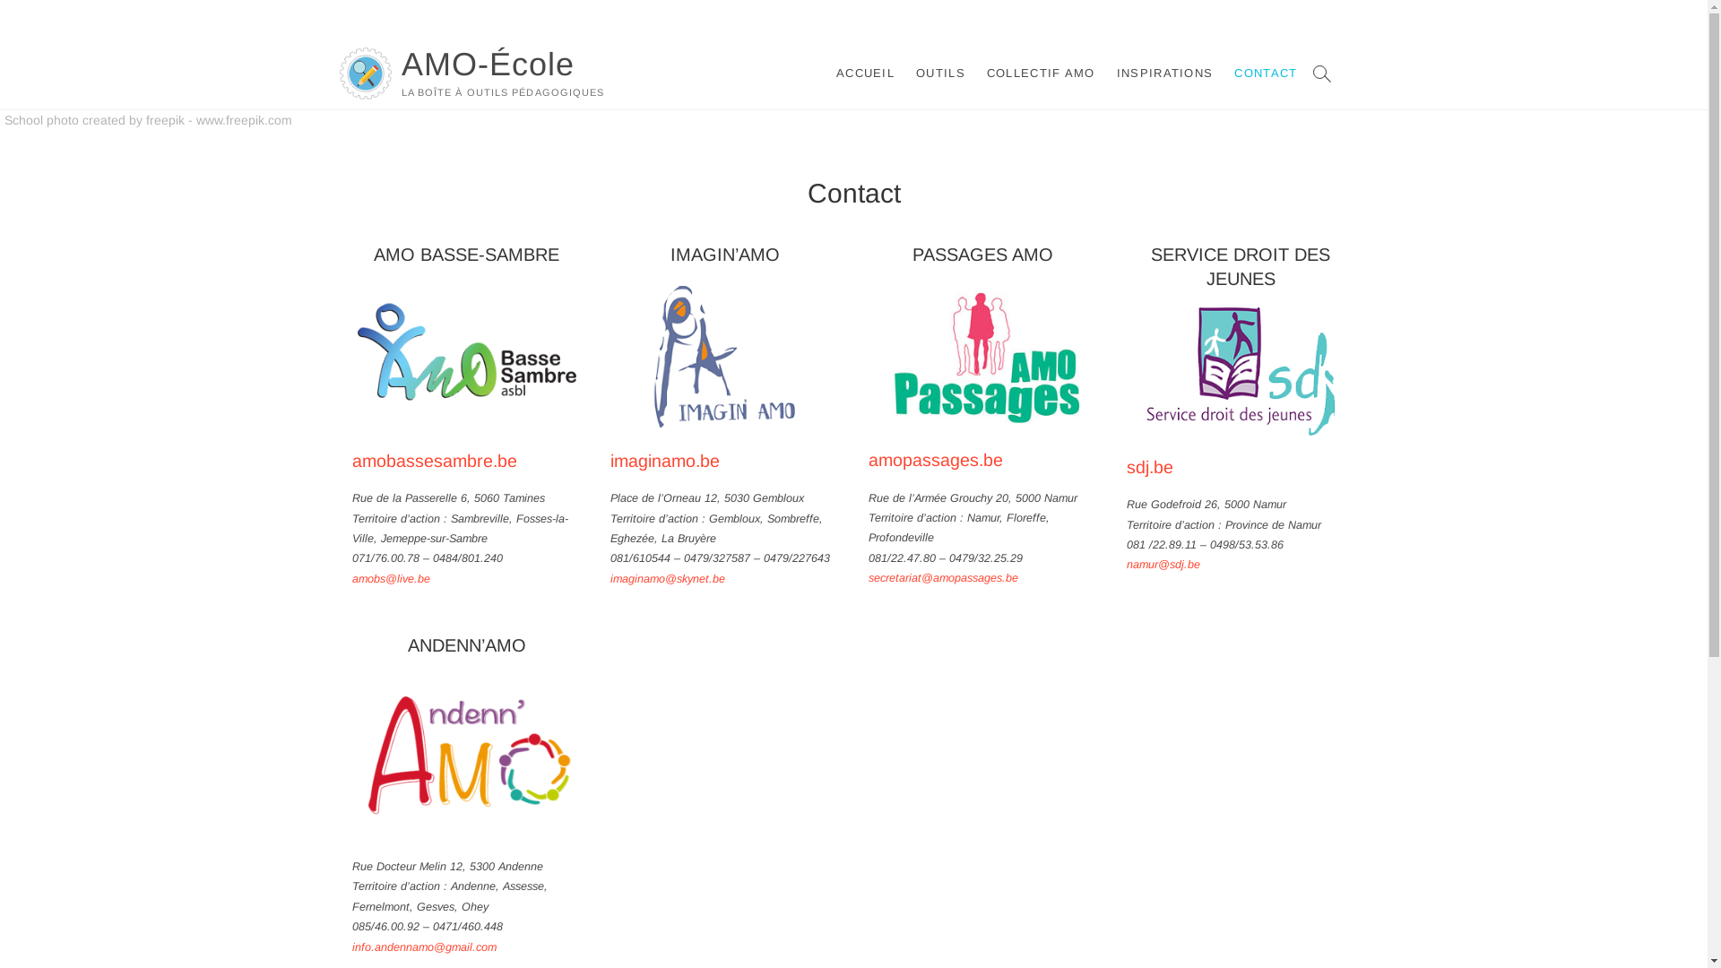  I want to click on amobassesambre.be, so click(435, 461).